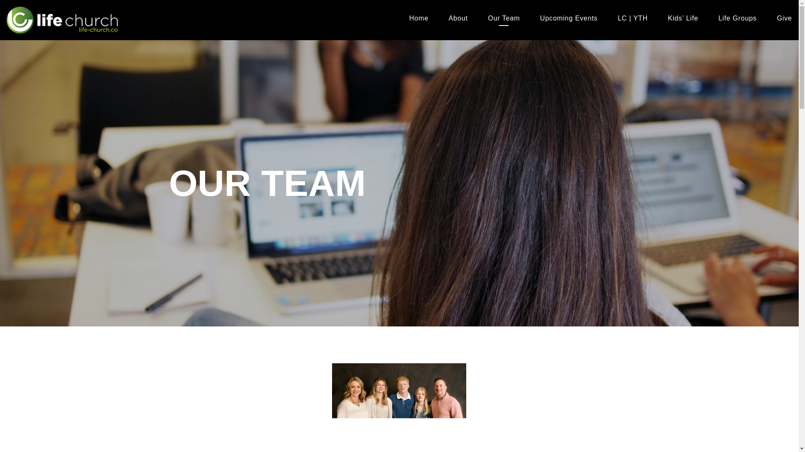 The width and height of the screenshot is (805, 452). What do you see at coordinates (504, 20) in the screenshot?
I see `Our Team` at bounding box center [504, 20].